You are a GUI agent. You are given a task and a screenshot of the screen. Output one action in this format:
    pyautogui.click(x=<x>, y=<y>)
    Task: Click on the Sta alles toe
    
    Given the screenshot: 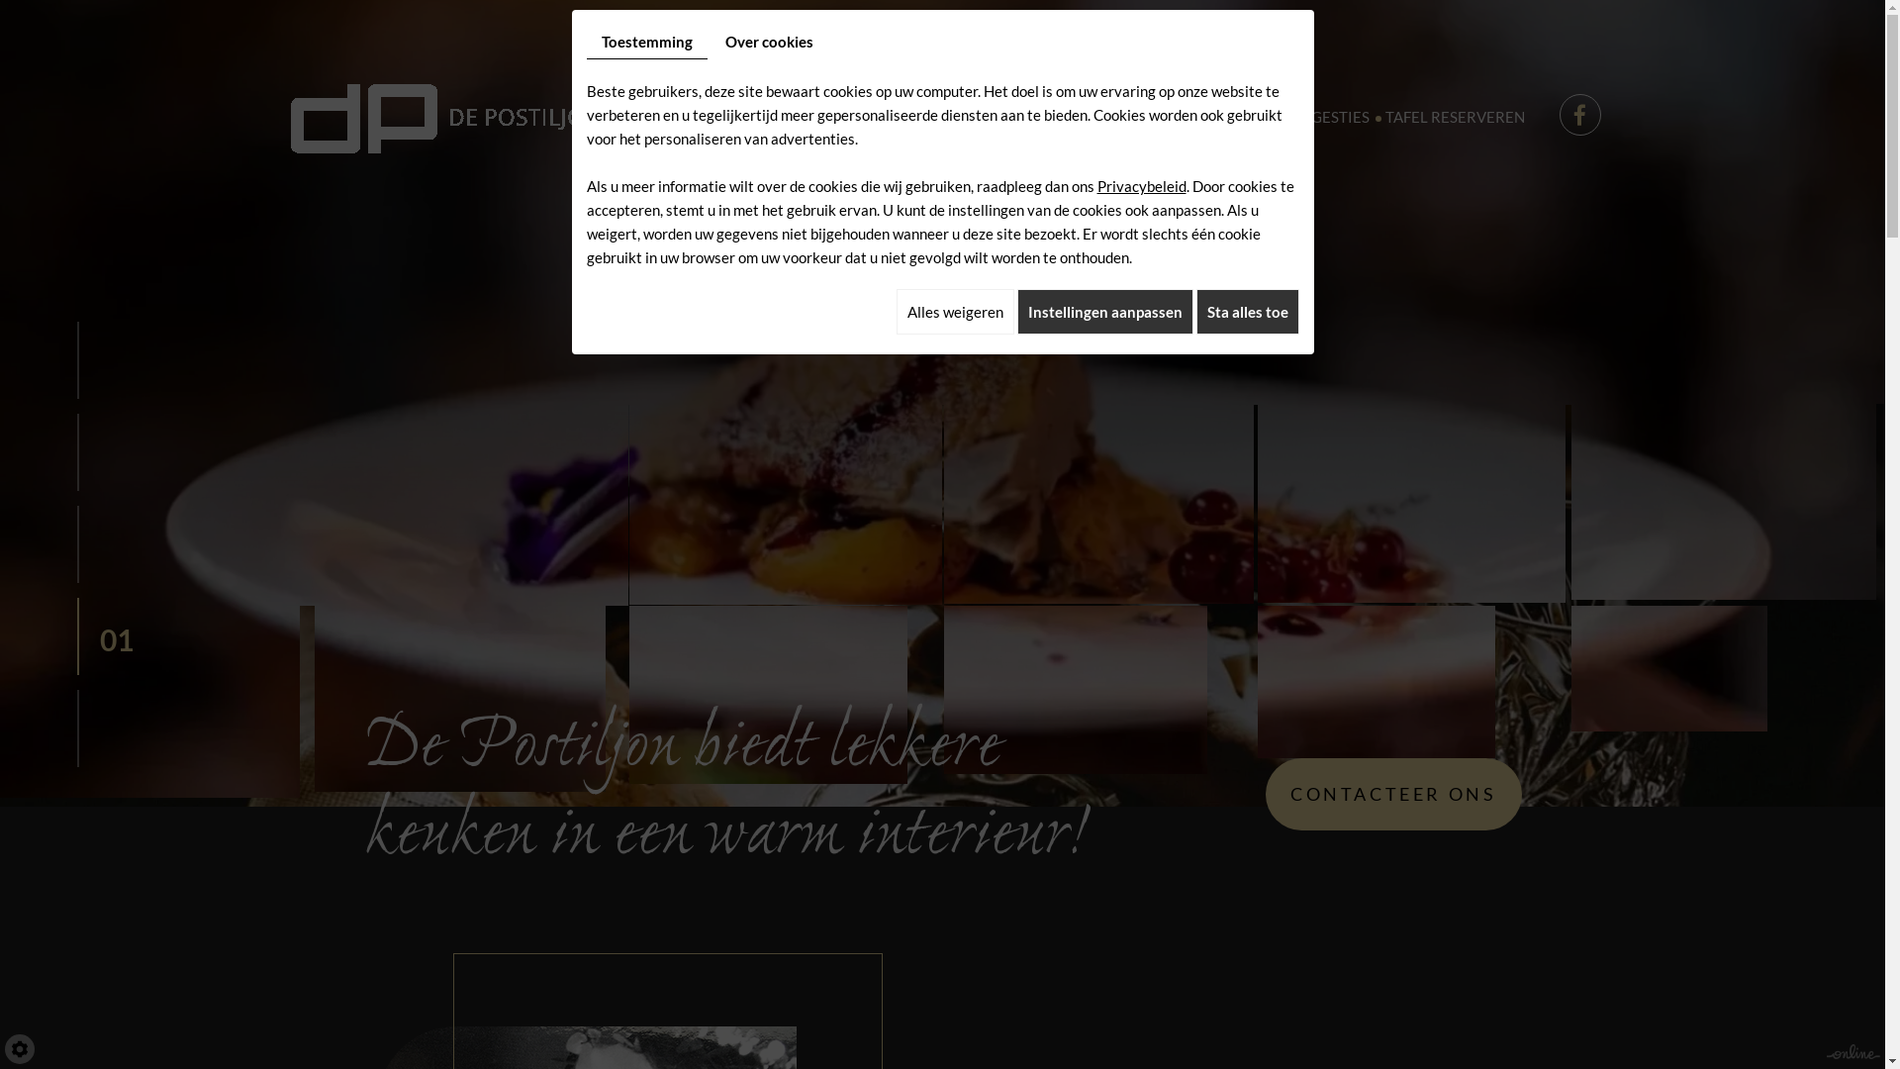 What is the action you would take?
    pyautogui.click(x=1247, y=312)
    